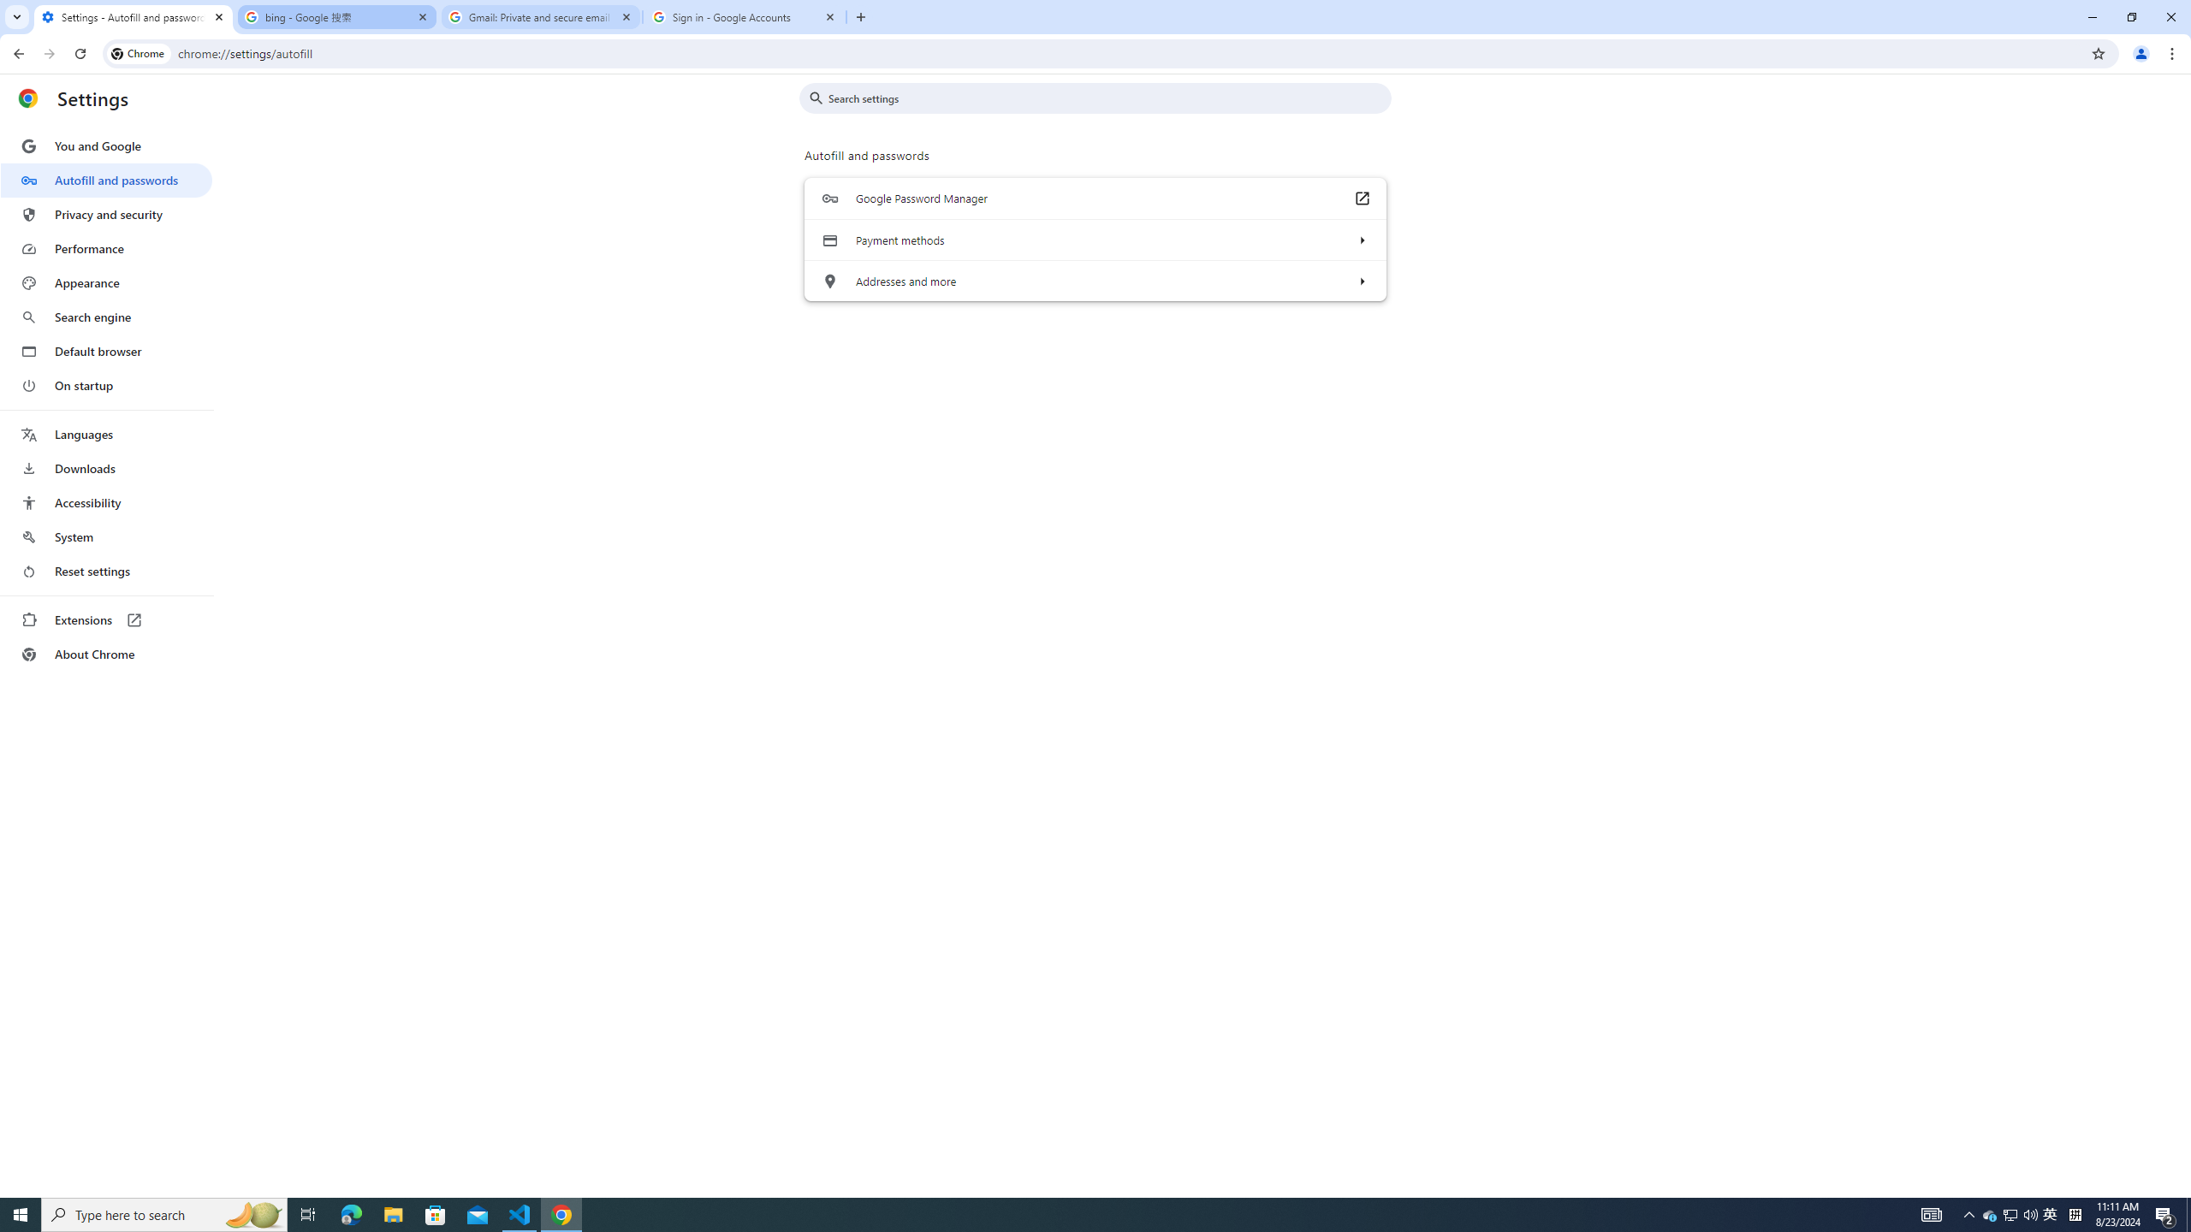  Describe the element at coordinates (233, 452) in the screenshot. I see `Maps` at that location.